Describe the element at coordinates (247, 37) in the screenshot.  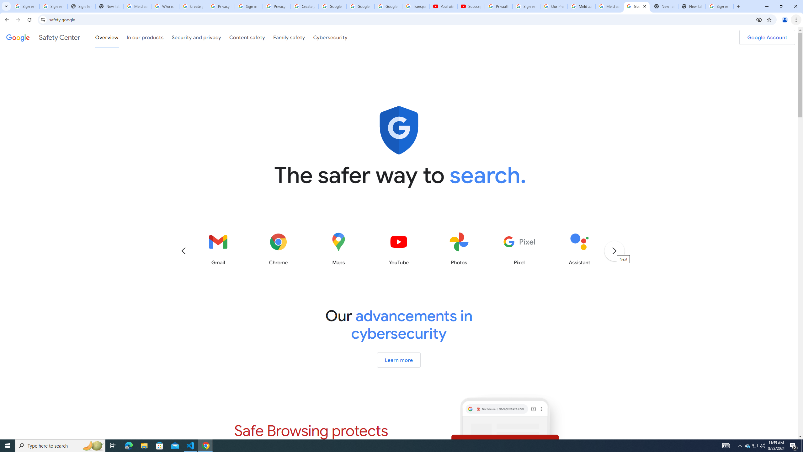
I see `Content safety` at that location.